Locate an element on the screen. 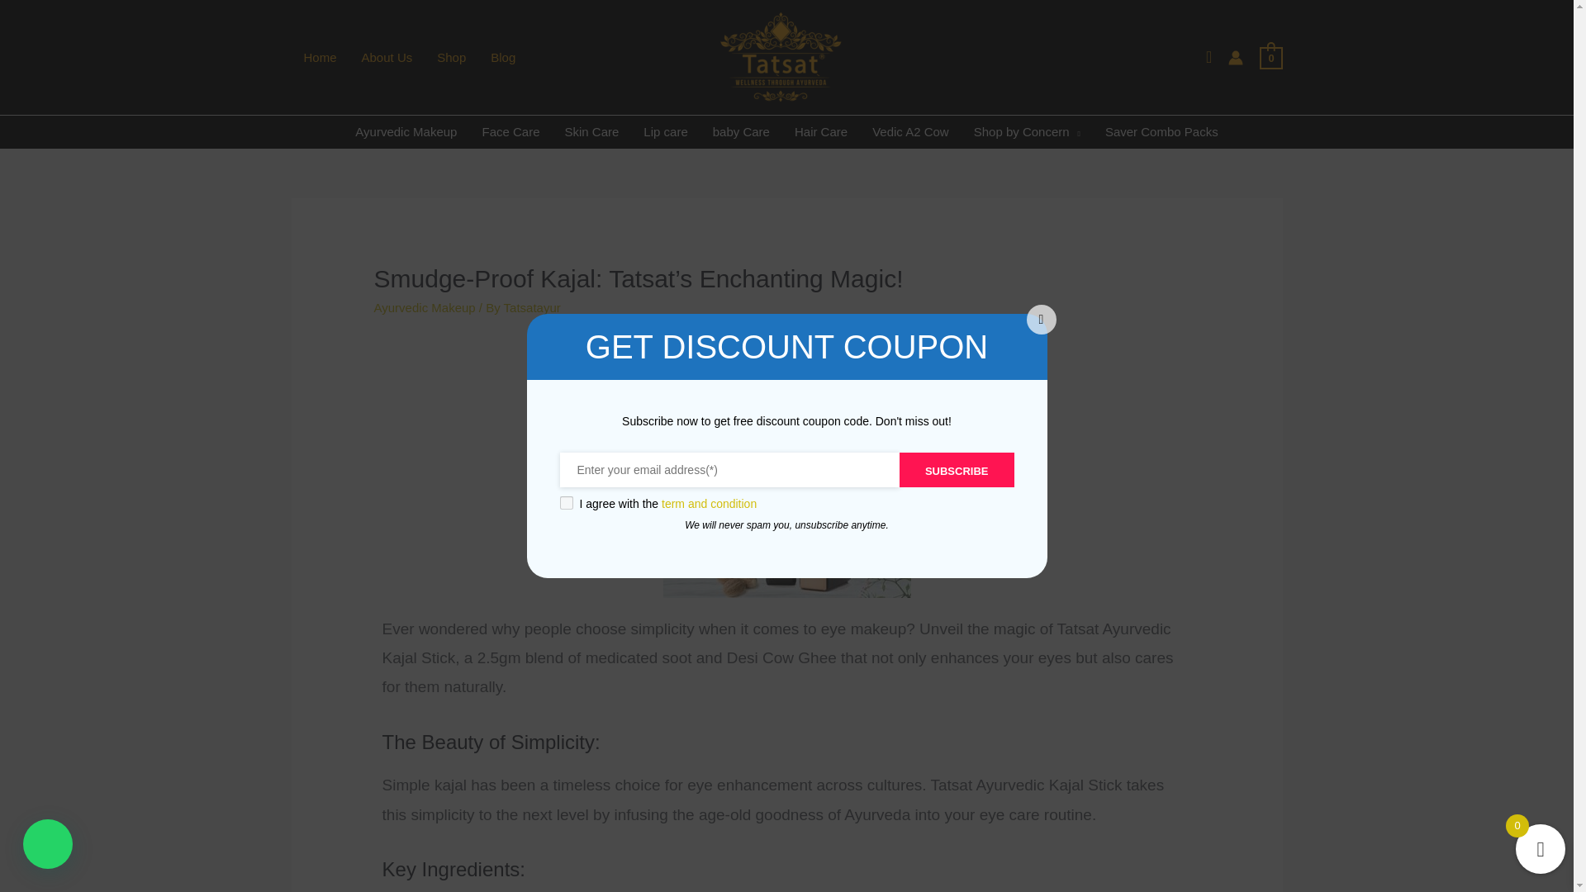  Saver Combo Packs is located at coordinates (1161, 132).